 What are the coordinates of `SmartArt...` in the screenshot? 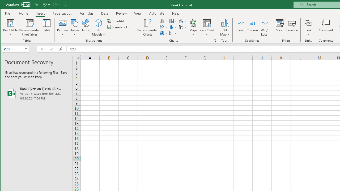 It's located at (116, 21).